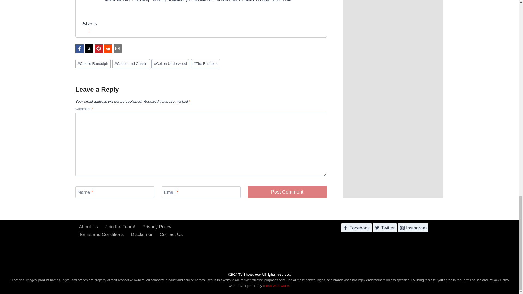  Describe the element at coordinates (170, 64) in the screenshot. I see `Colton Underwood` at that location.